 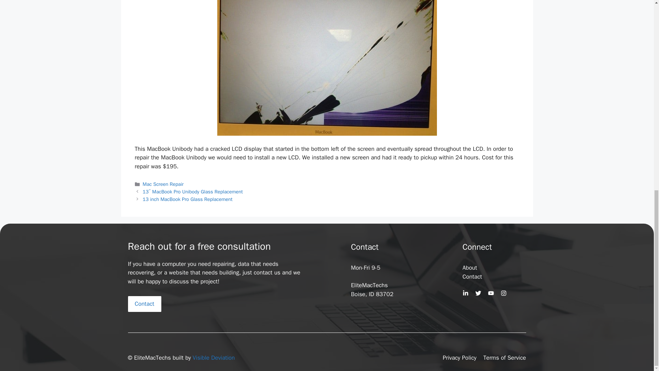 I want to click on 13 inch MacBook Pro Glass Replacement, so click(x=187, y=199).